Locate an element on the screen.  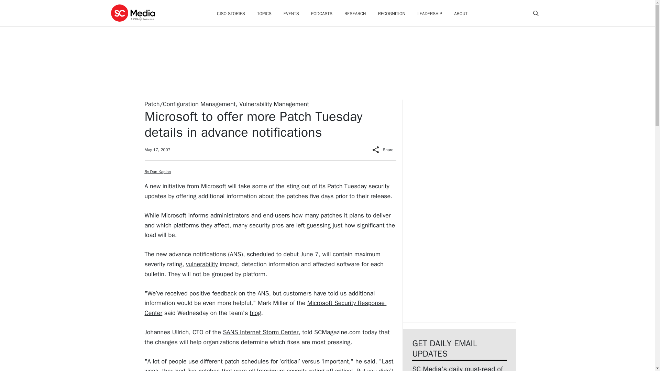
blog is located at coordinates (256, 313).